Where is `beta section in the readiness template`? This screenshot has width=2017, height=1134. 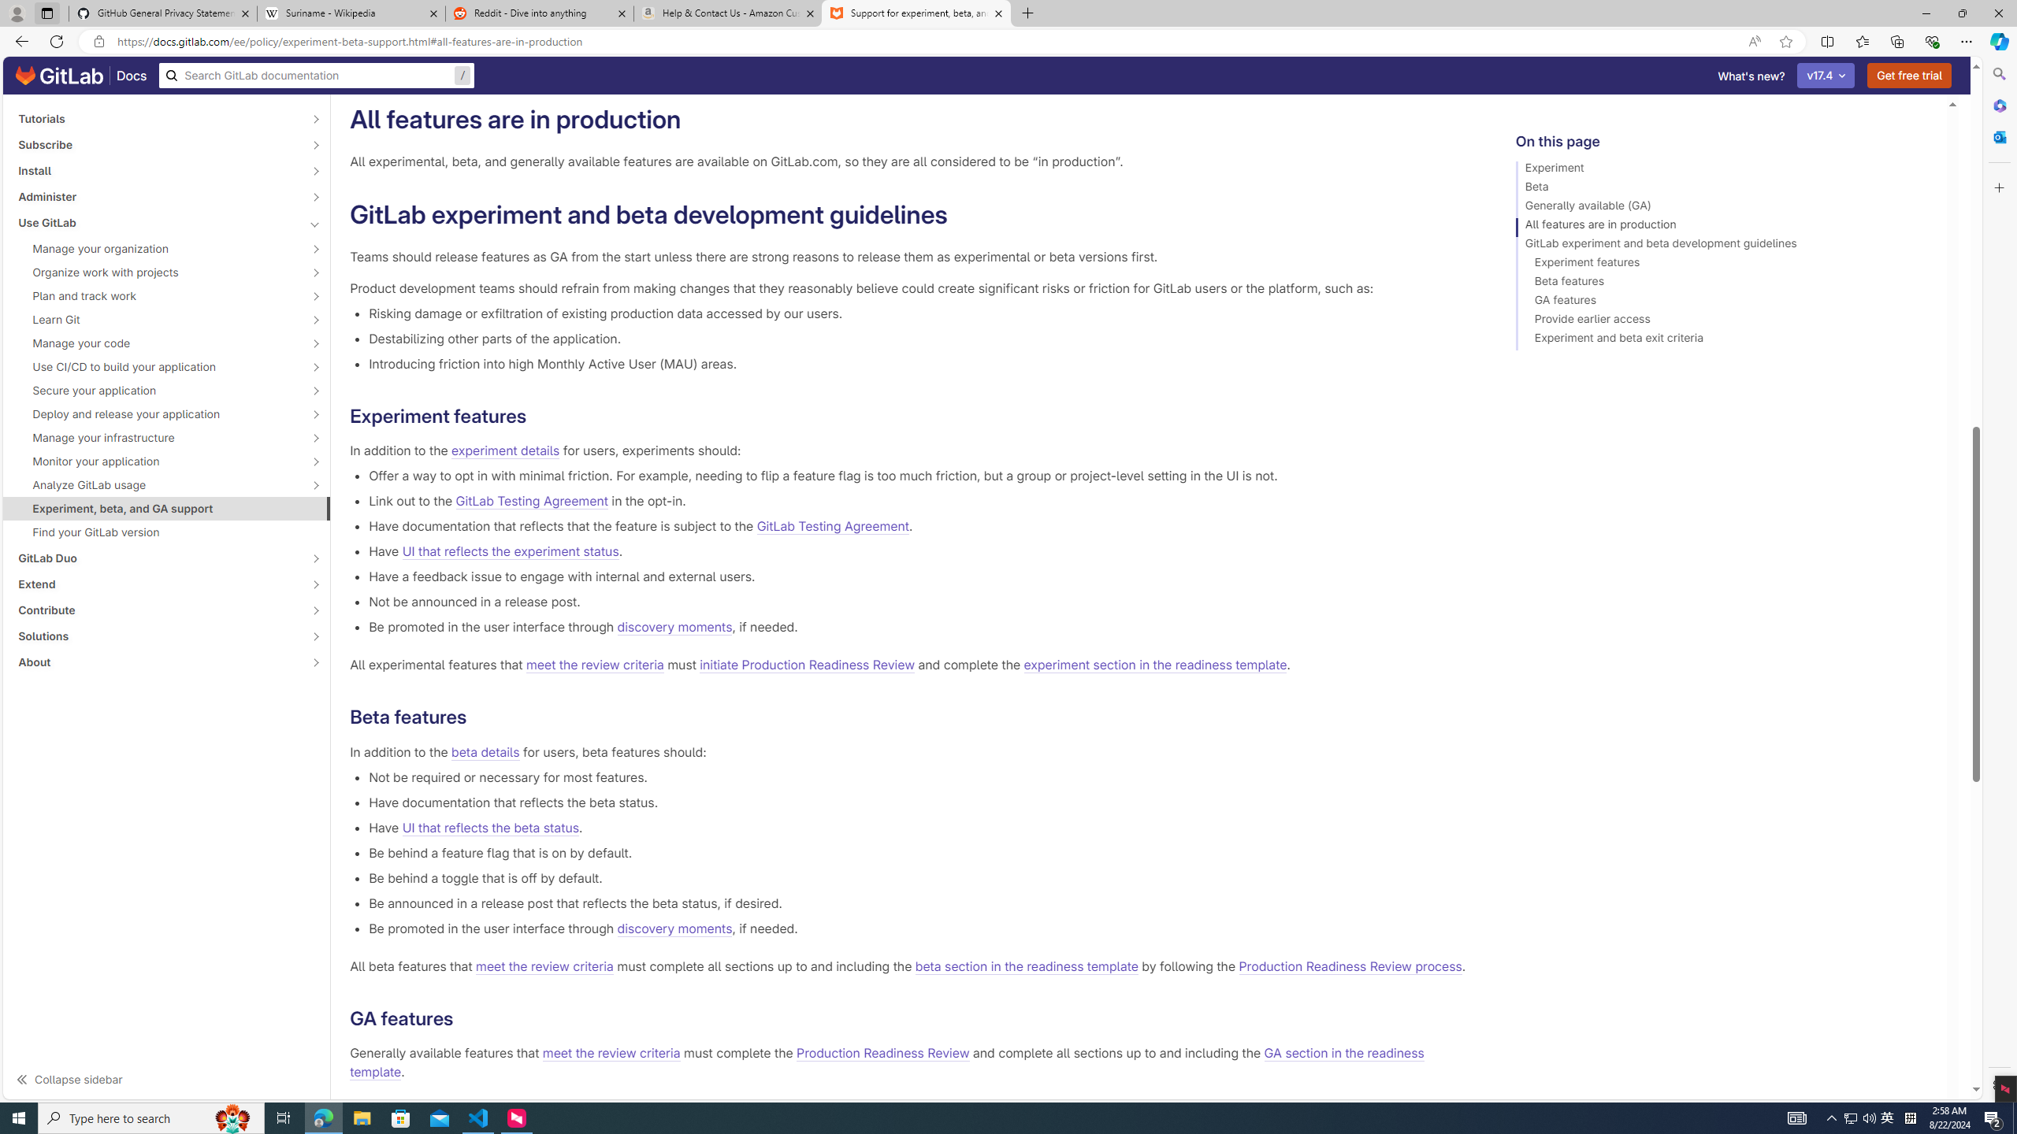
beta section in the readiness template is located at coordinates (1026, 965).